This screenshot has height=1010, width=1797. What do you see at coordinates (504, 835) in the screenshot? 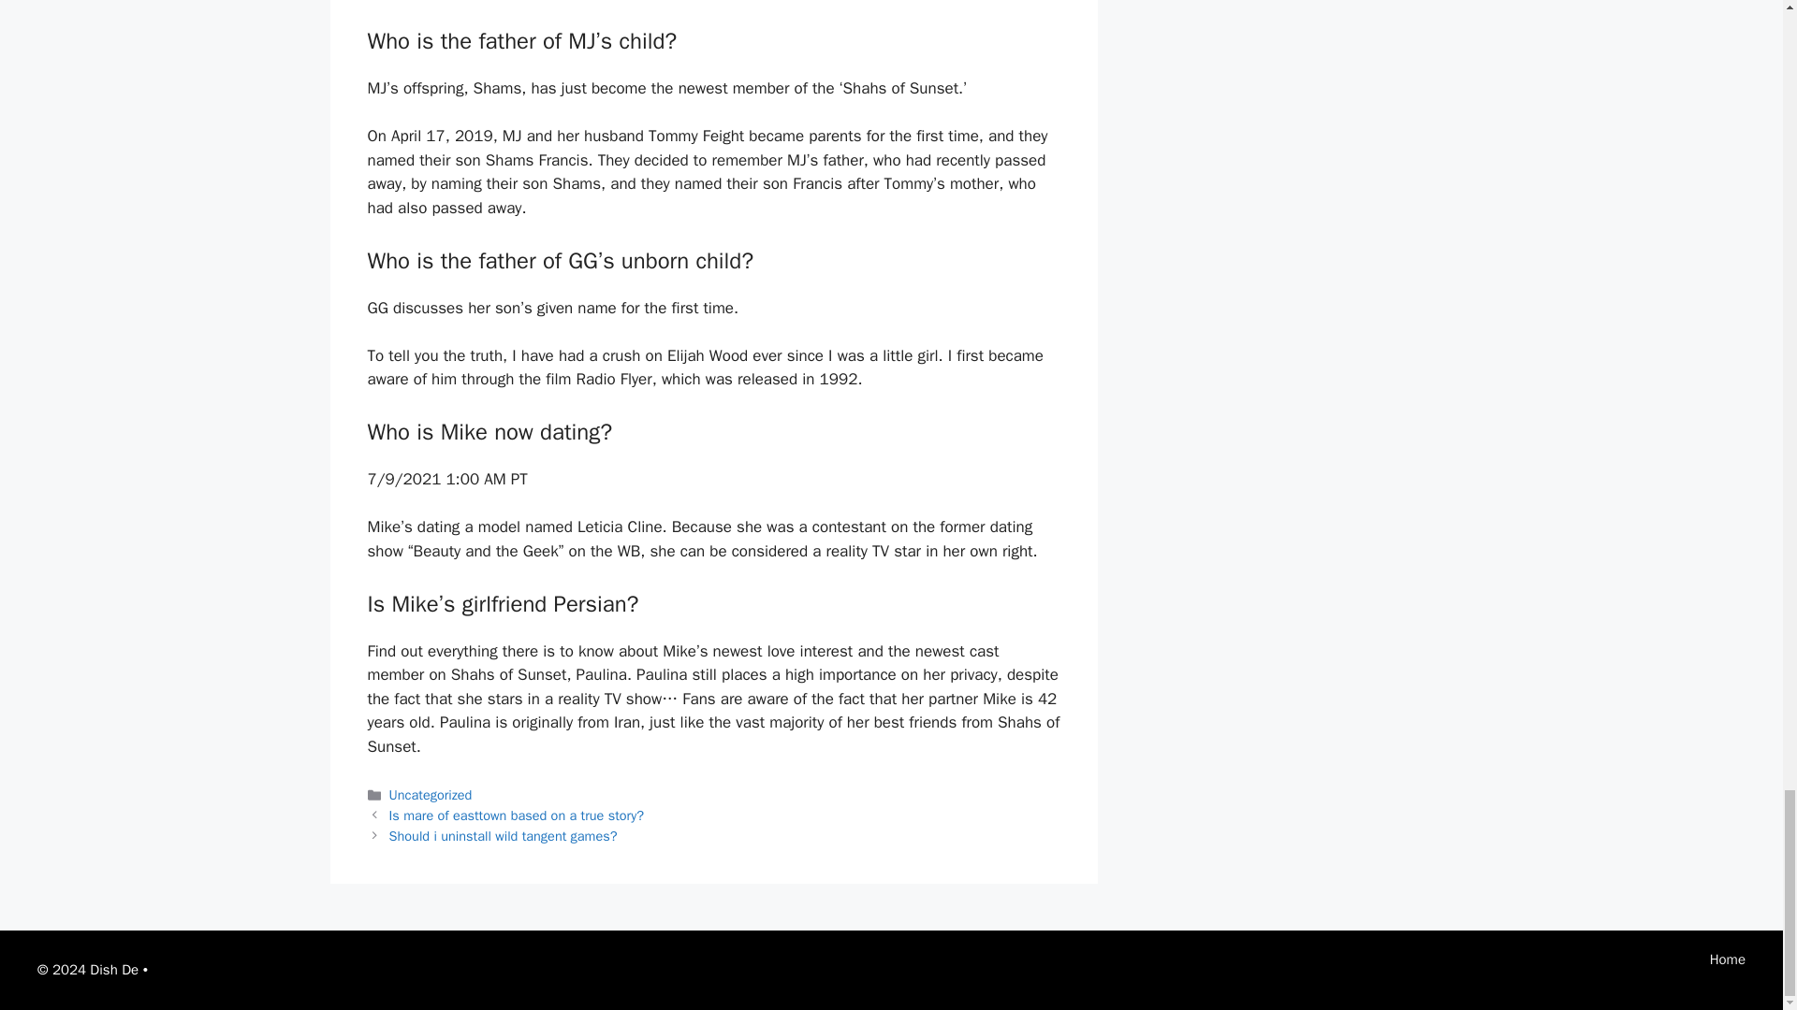
I see `Next` at bounding box center [504, 835].